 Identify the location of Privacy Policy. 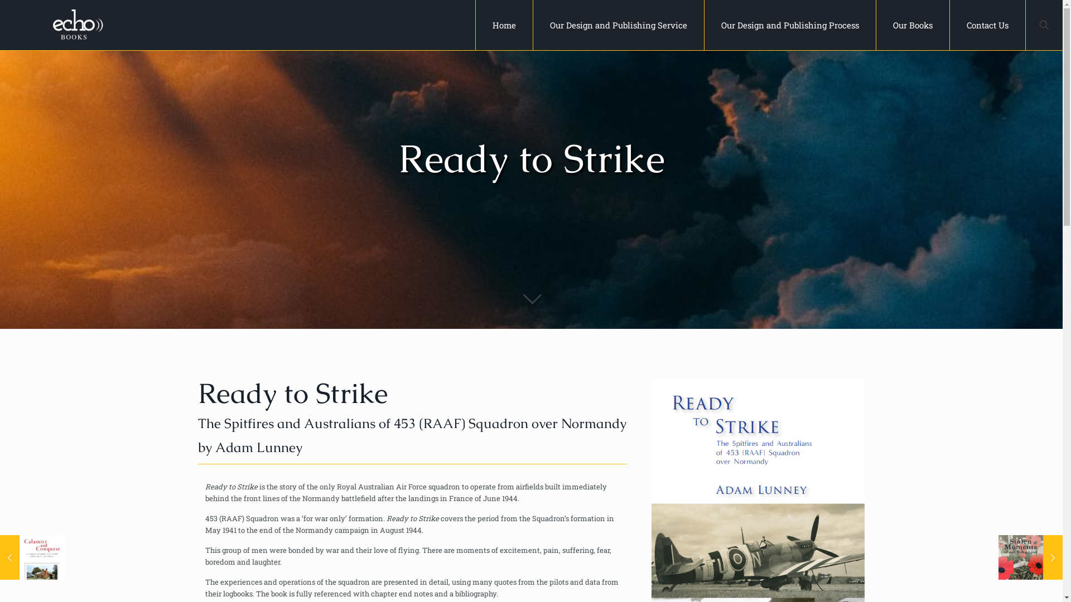
(600, 545).